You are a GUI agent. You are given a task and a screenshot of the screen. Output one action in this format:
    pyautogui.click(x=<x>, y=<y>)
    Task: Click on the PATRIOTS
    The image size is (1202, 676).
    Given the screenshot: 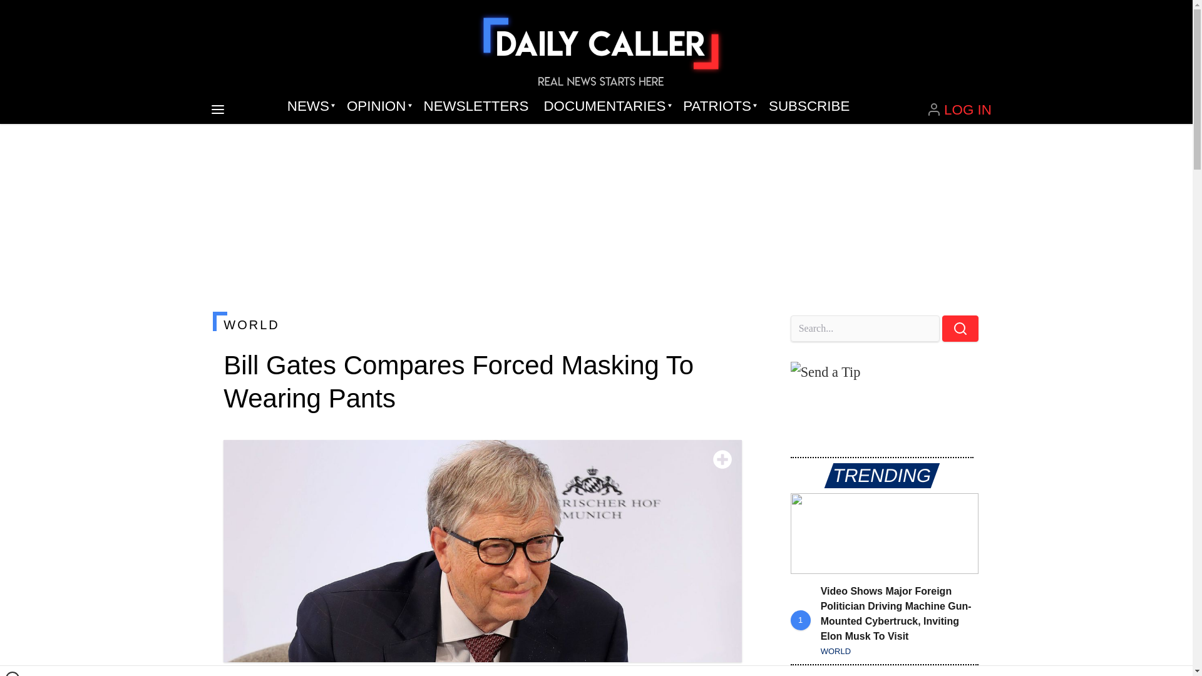 What is the action you would take?
    pyautogui.click(x=718, y=106)
    